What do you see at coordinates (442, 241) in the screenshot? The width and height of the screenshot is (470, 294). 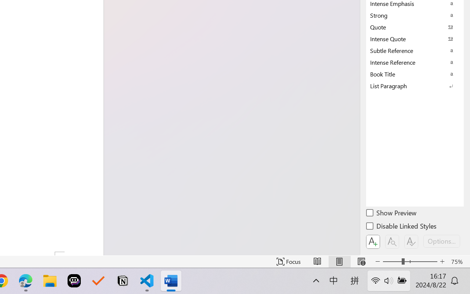 I see `Options...` at bounding box center [442, 241].